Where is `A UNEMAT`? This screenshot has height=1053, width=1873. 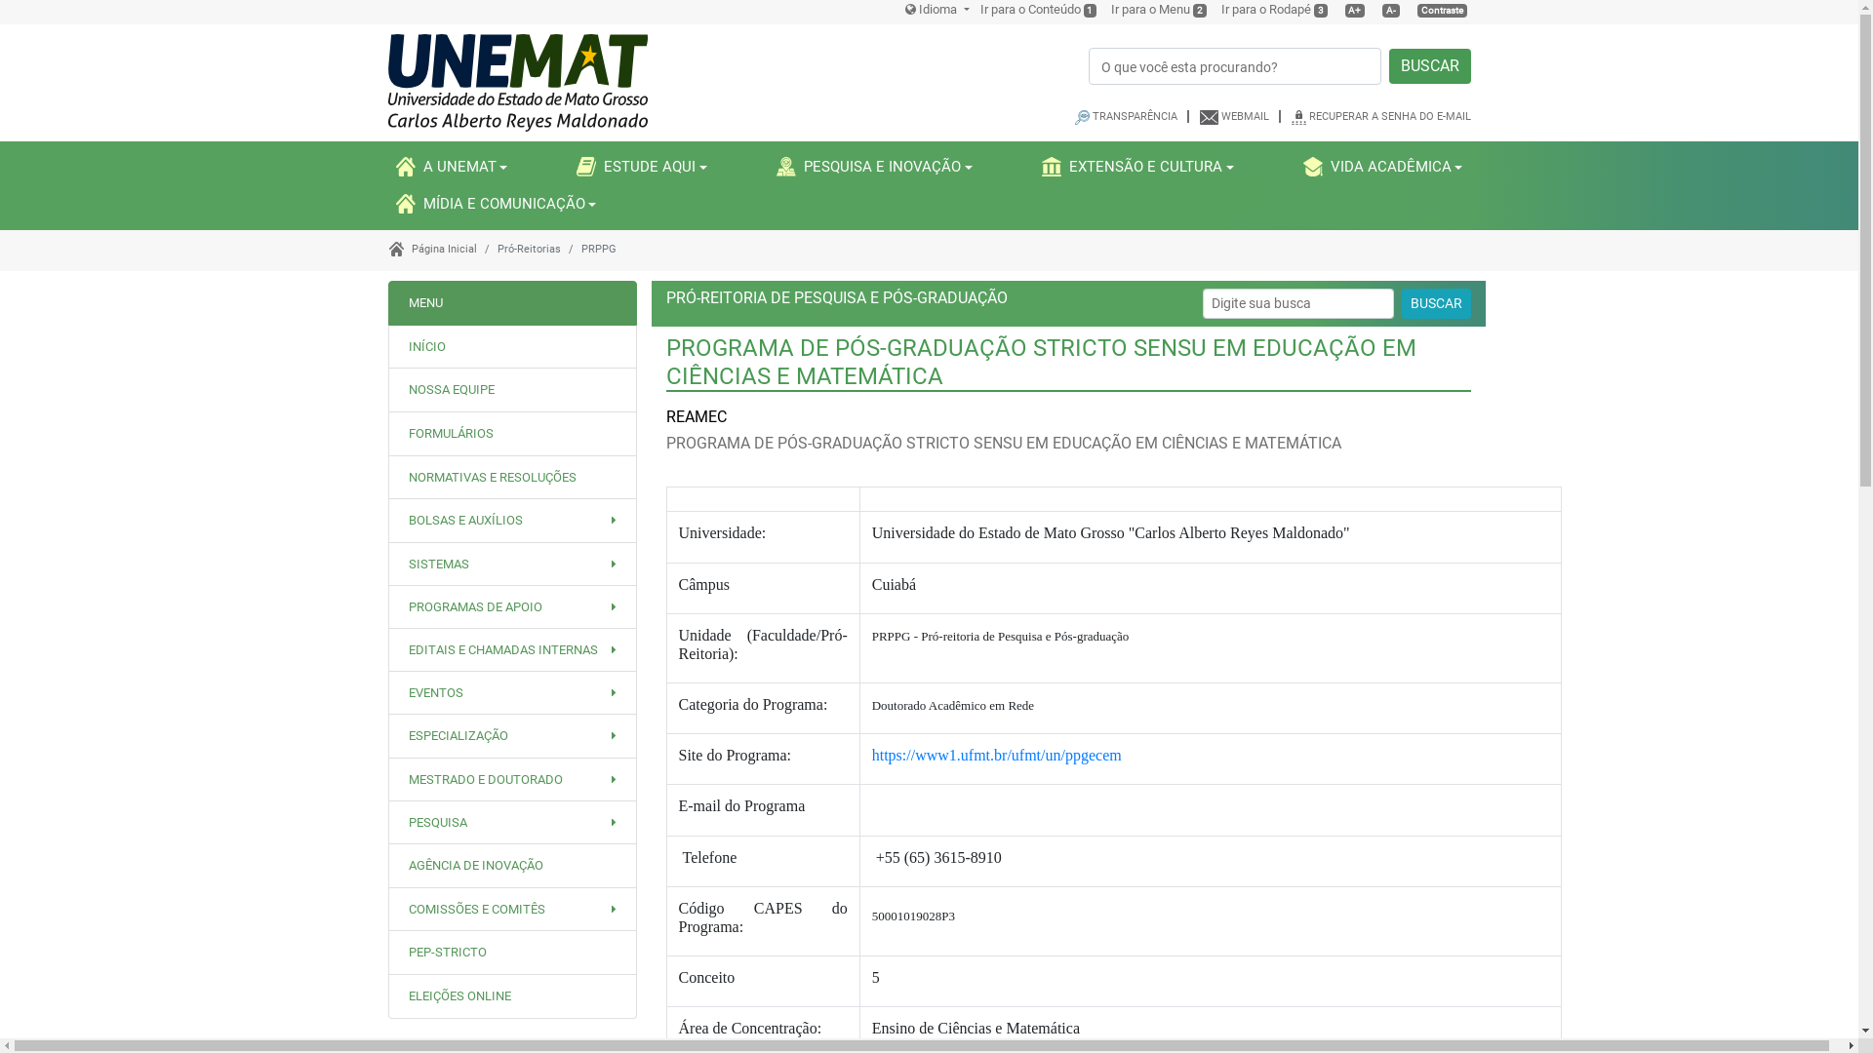
A UNEMAT is located at coordinates (453, 168).